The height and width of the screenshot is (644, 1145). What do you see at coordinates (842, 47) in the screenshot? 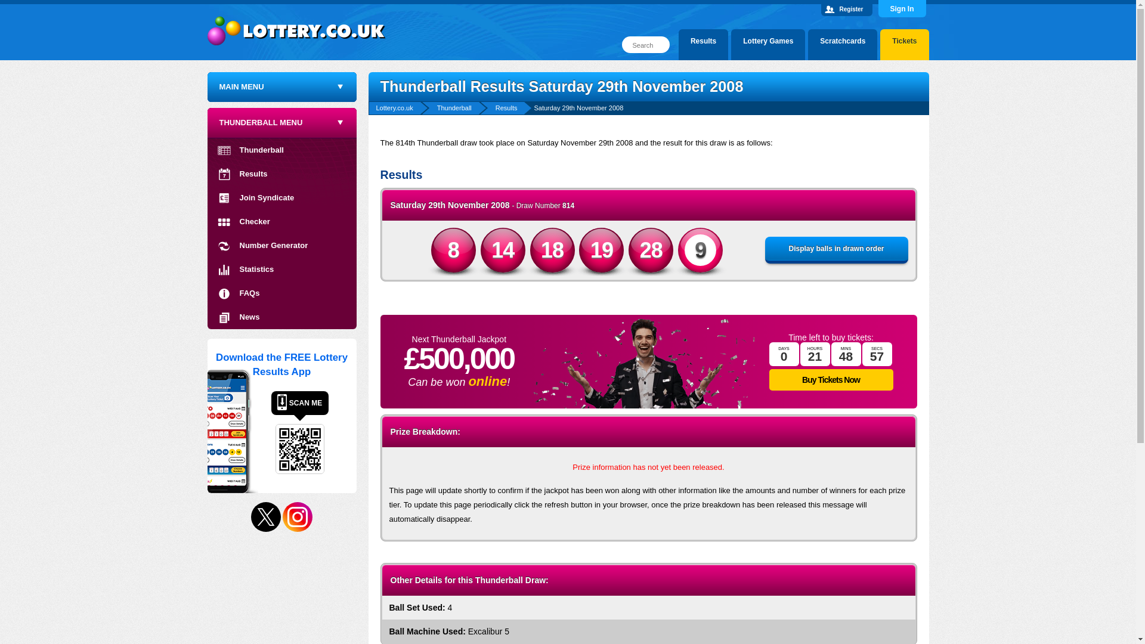
I see `Scratchcards` at bounding box center [842, 47].